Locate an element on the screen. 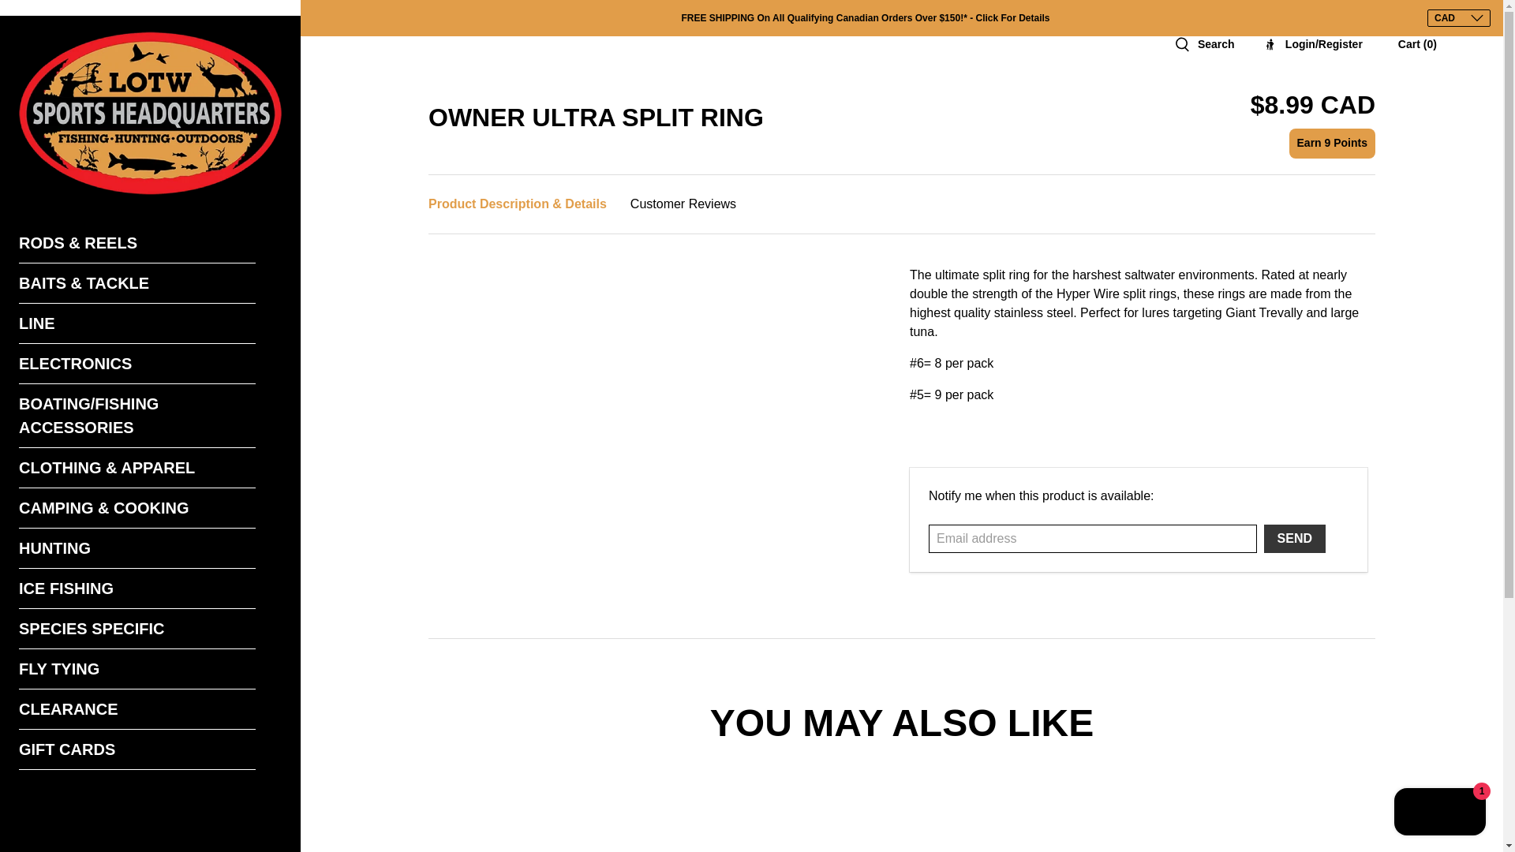 This screenshot has width=1515, height=852. CAD is located at coordinates (1458, 66).